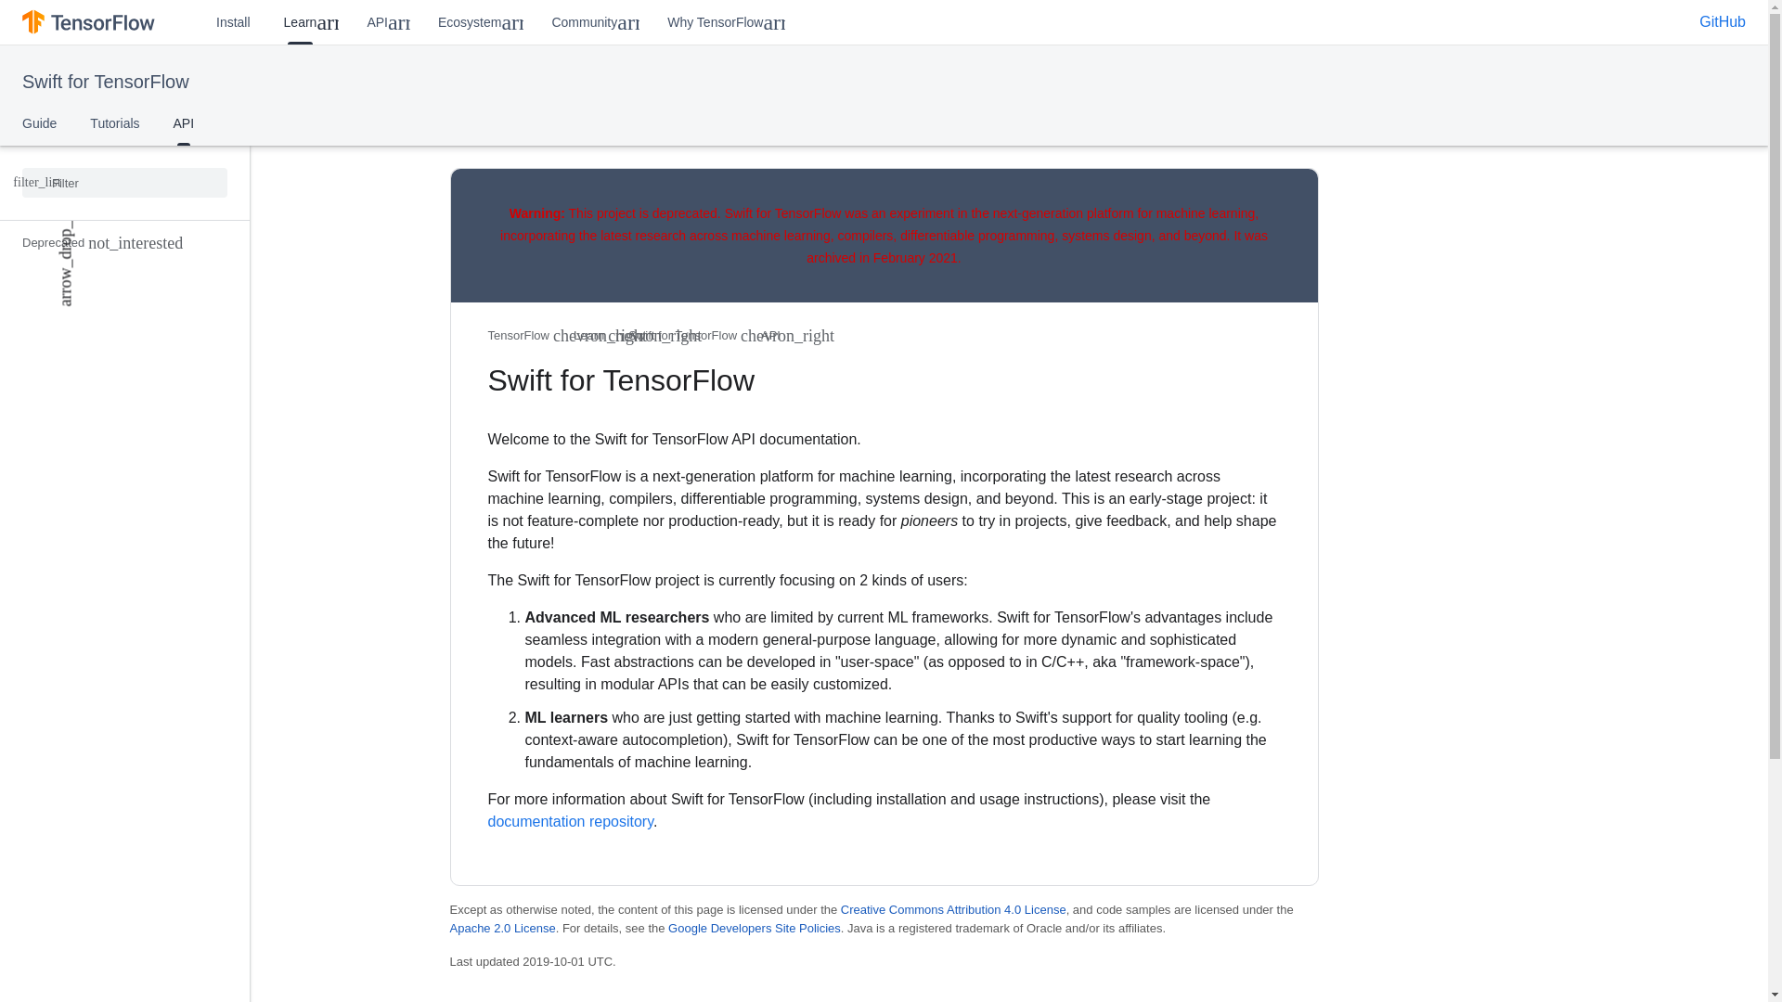  Describe the element at coordinates (460, 22) in the screenshot. I see `Ecosystem` at that location.